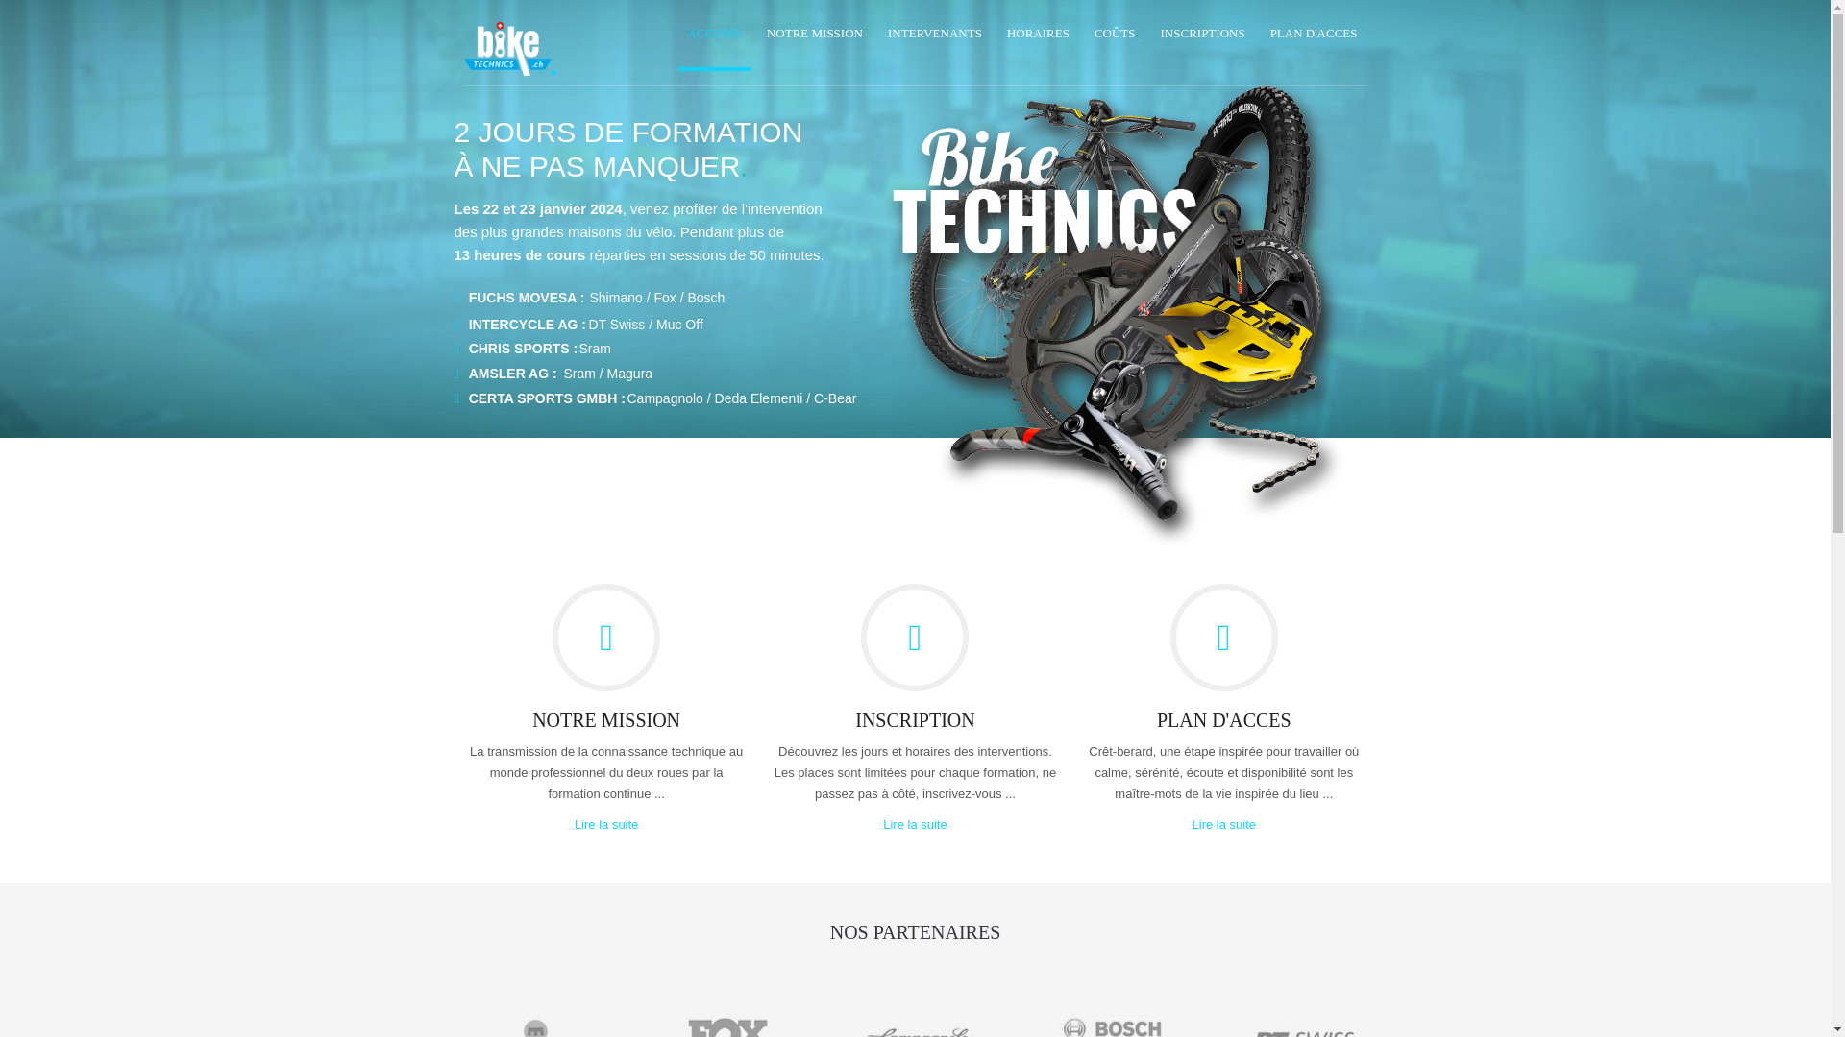 The width and height of the screenshot is (1845, 1037). I want to click on Lire la suite, so click(1224, 824).